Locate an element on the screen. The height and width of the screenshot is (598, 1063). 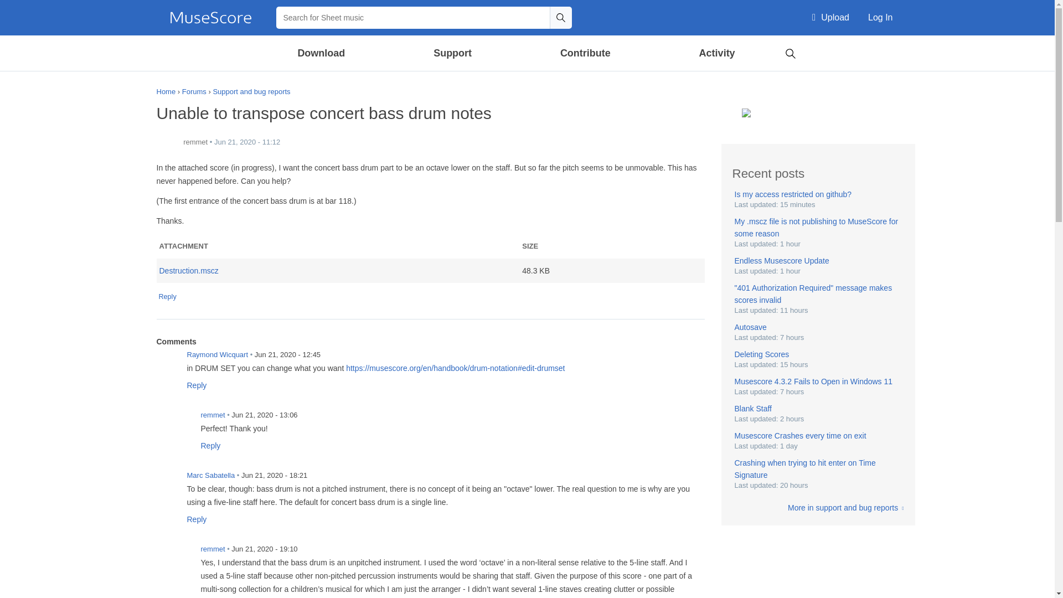
MuseScore is located at coordinates (210, 18).